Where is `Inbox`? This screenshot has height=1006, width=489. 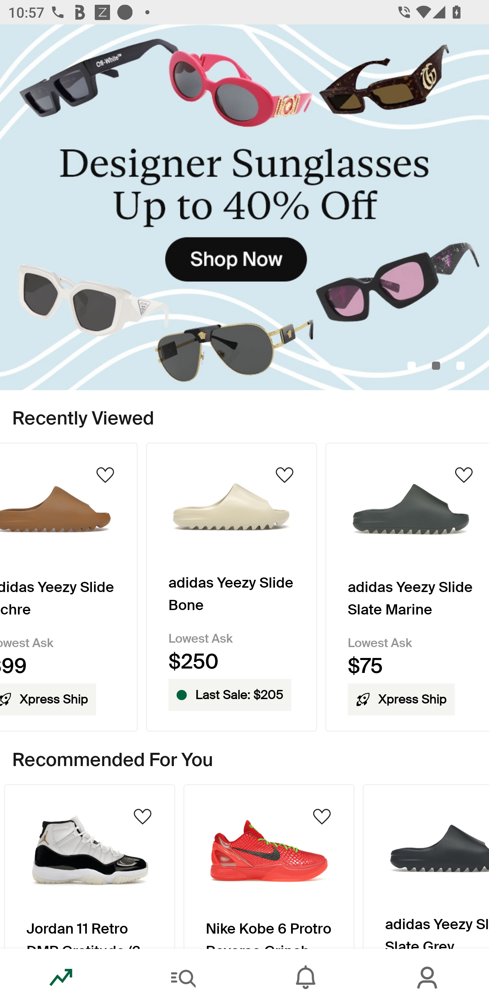 Inbox is located at coordinates (306, 977).